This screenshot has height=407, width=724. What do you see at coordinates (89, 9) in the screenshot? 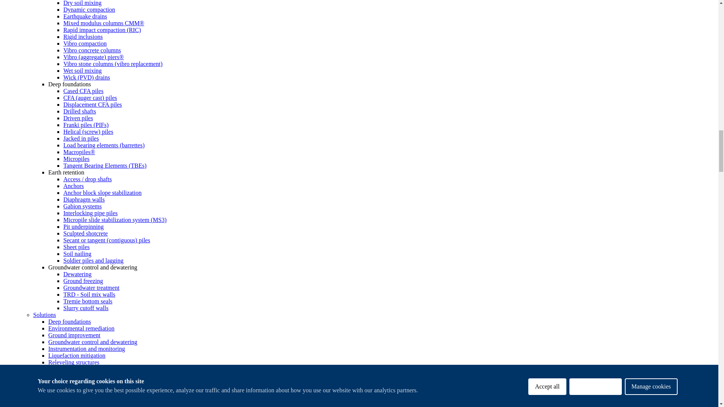
I see `Dynamic compaction` at bounding box center [89, 9].